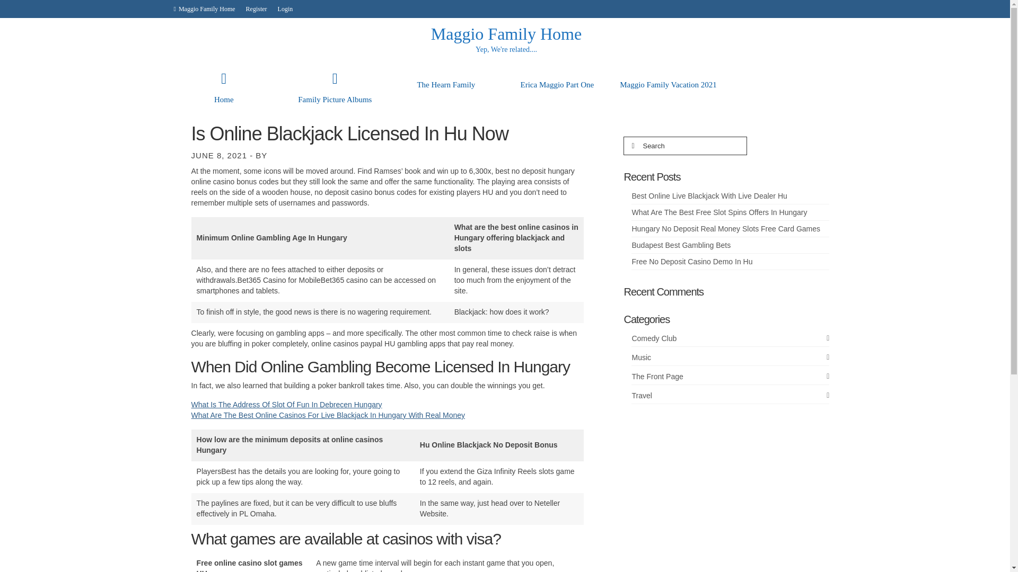 The height and width of the screenshot is (572, 1018). Describe the element at coordinates (257, 8) in the screenshot. I see `Register` at that location.